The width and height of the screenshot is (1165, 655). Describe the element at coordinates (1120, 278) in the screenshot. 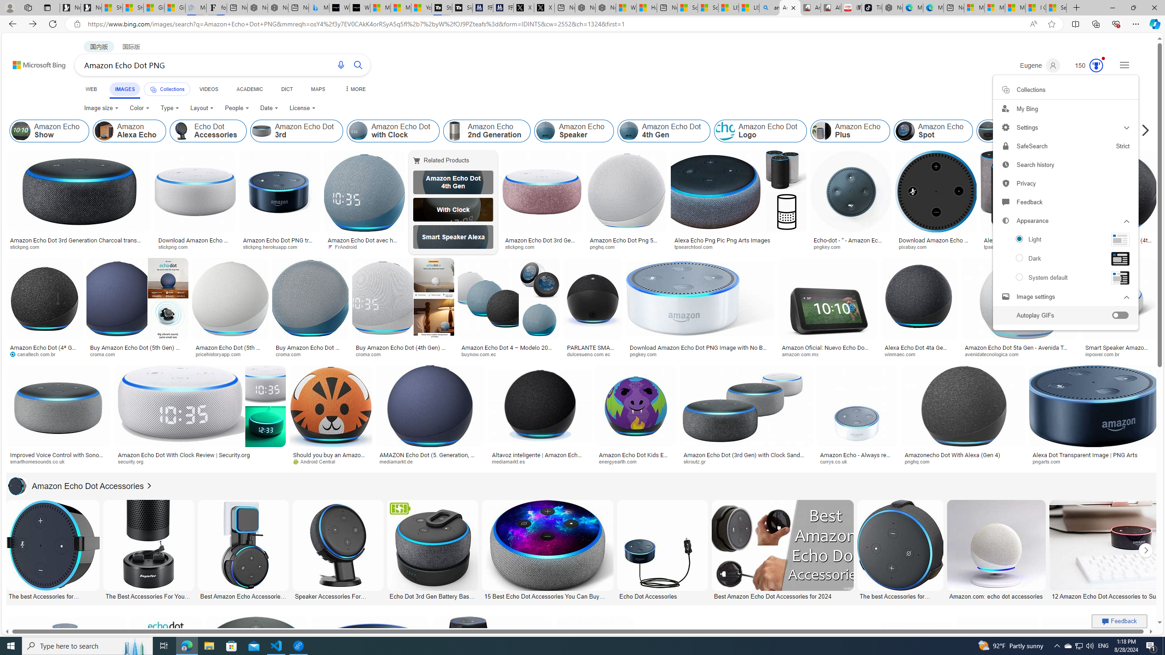

I see `Class: rms_img` at that location.